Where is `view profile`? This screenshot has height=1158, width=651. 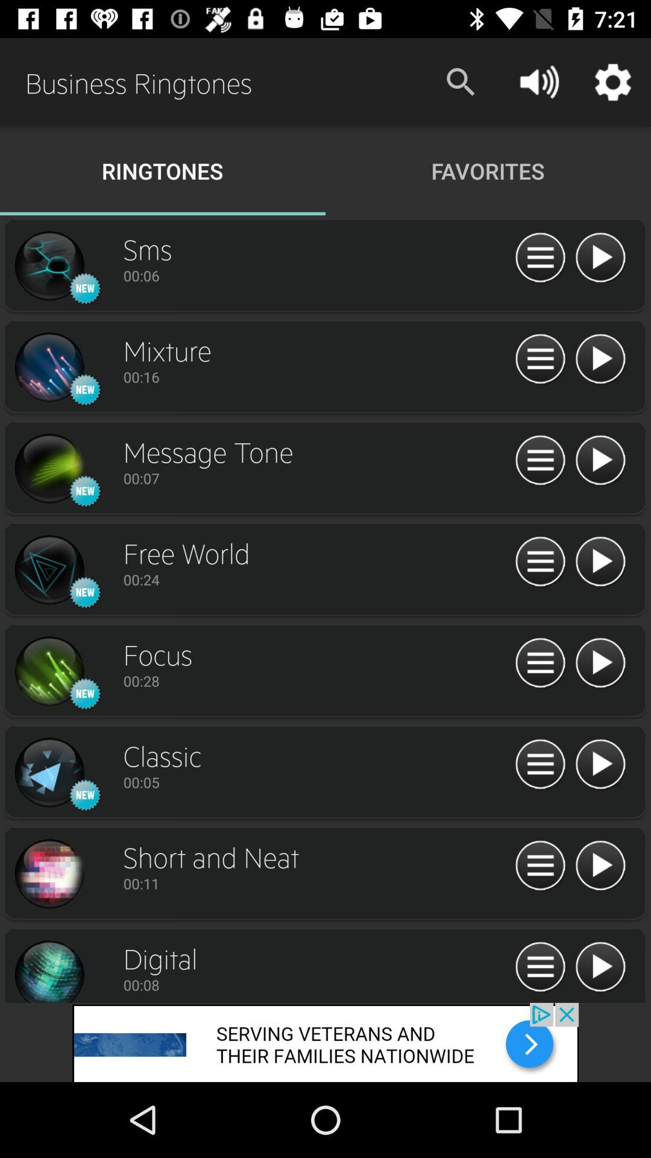 view profile is located at coordinates (49, 266).